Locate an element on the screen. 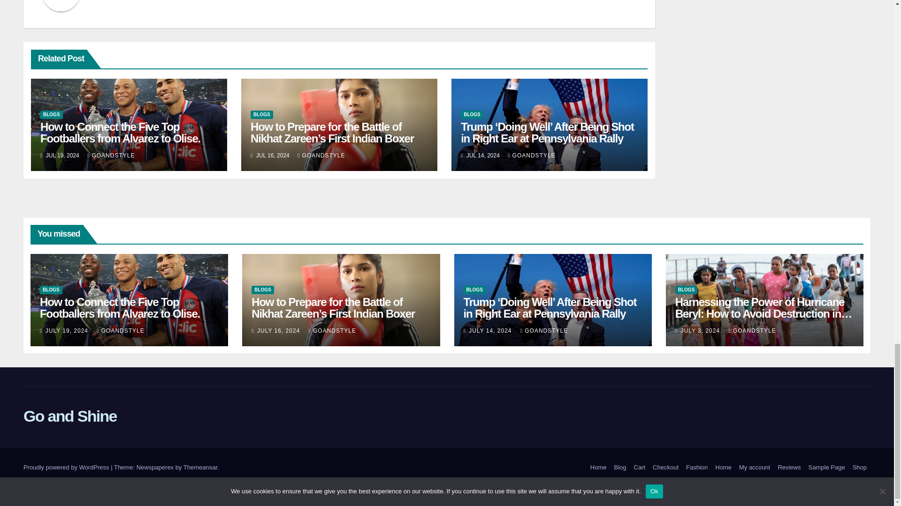 The image size is (901, 506). BLOGS is located at coordinates (52, 114).